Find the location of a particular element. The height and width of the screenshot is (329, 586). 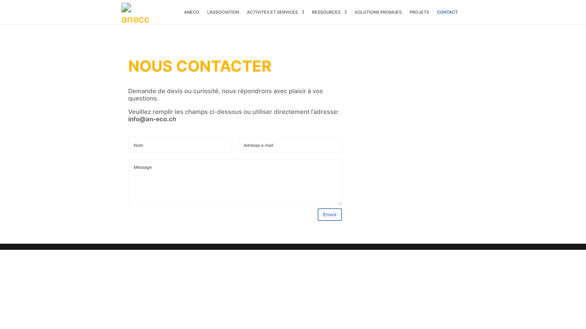

CONTACT is located at coordinates (447, 17).